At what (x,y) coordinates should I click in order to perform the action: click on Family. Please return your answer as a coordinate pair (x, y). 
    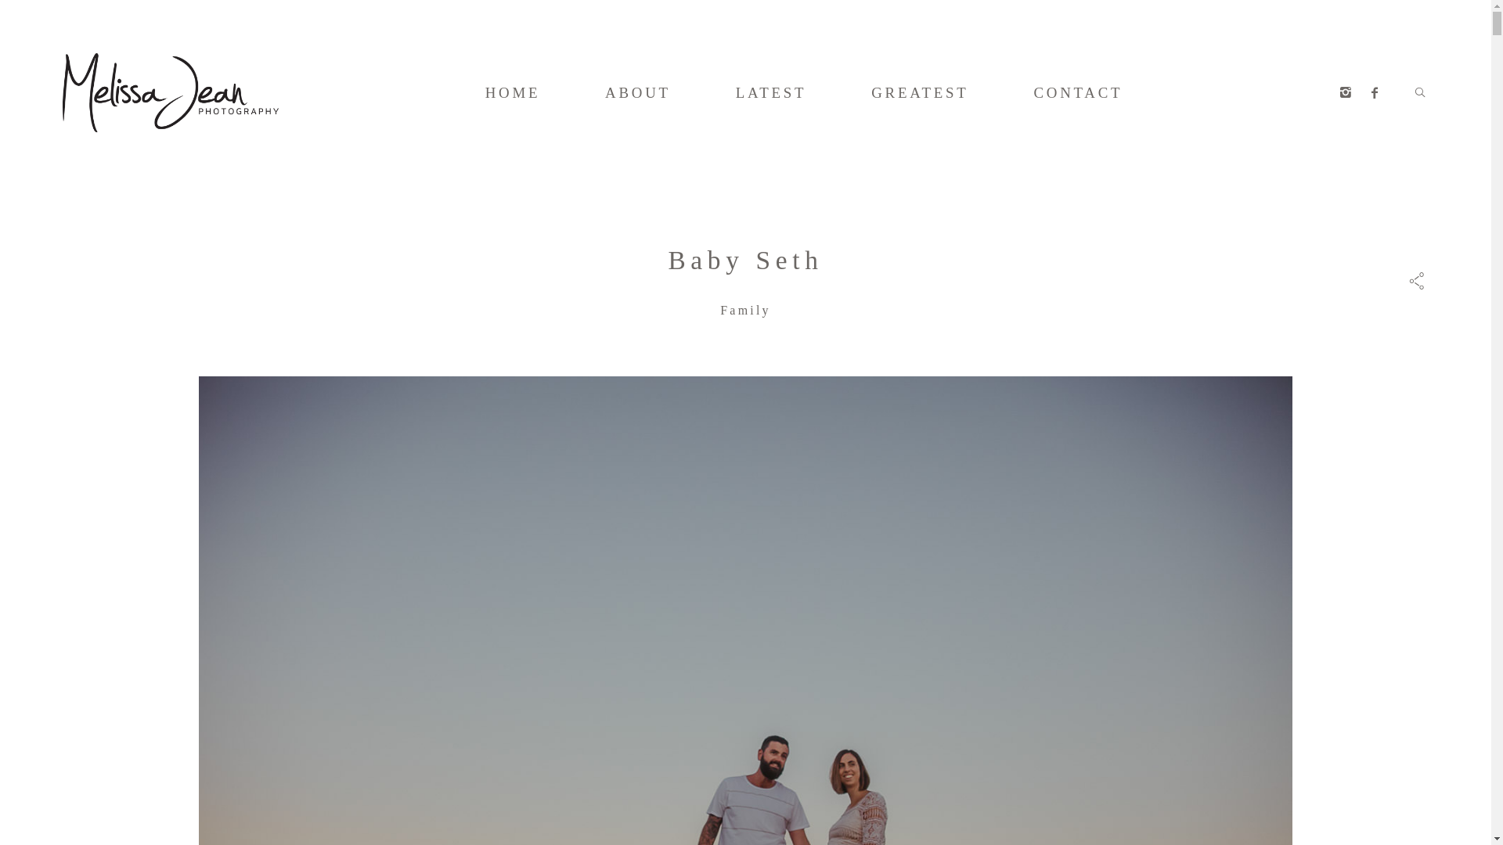
    Looking at the image, I should click on (745, 310).